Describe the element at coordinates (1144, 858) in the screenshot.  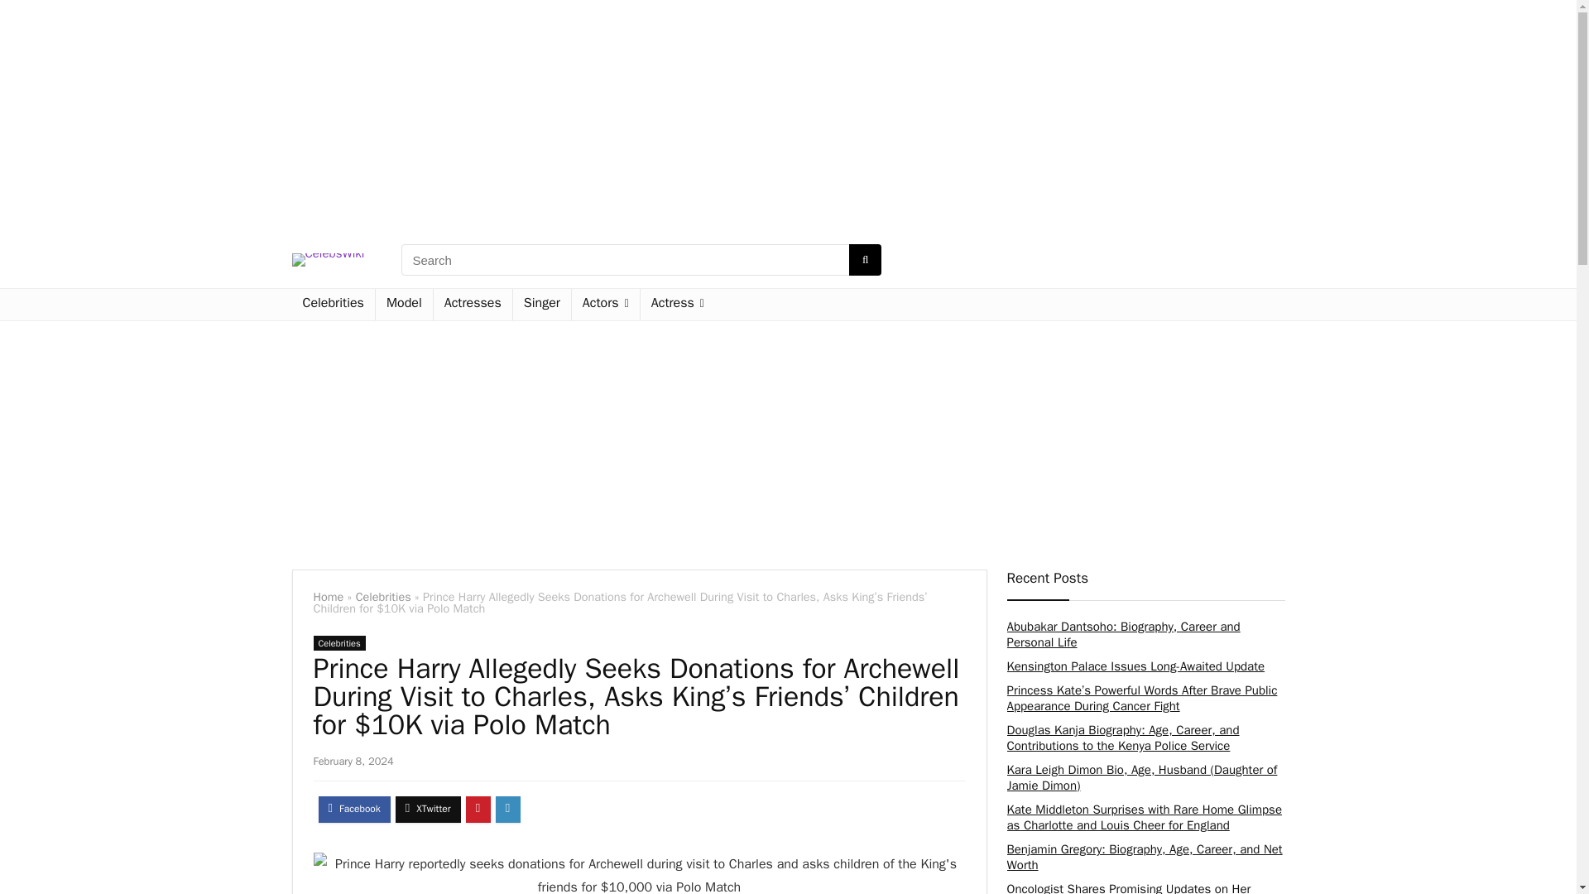
I see `Benjamin Gregory: Biography, Age, Career, and Net Worth` at that location.